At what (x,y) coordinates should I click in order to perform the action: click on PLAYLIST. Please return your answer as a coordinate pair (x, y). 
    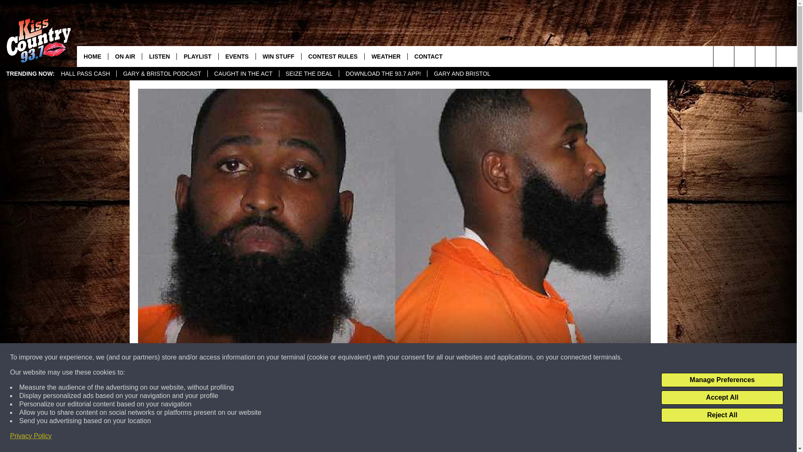
    Looking at the image, I should click on (197, 56).